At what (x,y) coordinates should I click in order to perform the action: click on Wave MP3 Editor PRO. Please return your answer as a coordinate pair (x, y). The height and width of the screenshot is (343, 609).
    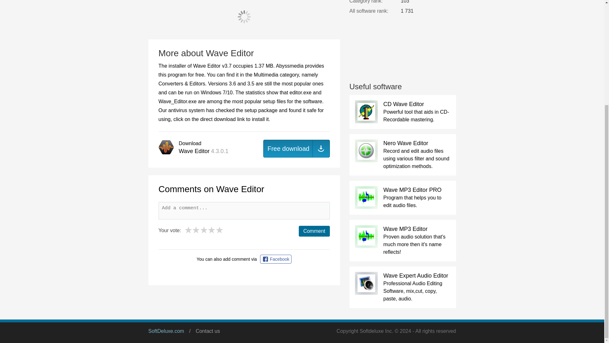
    Looking at the image, I should click on (412, 190).